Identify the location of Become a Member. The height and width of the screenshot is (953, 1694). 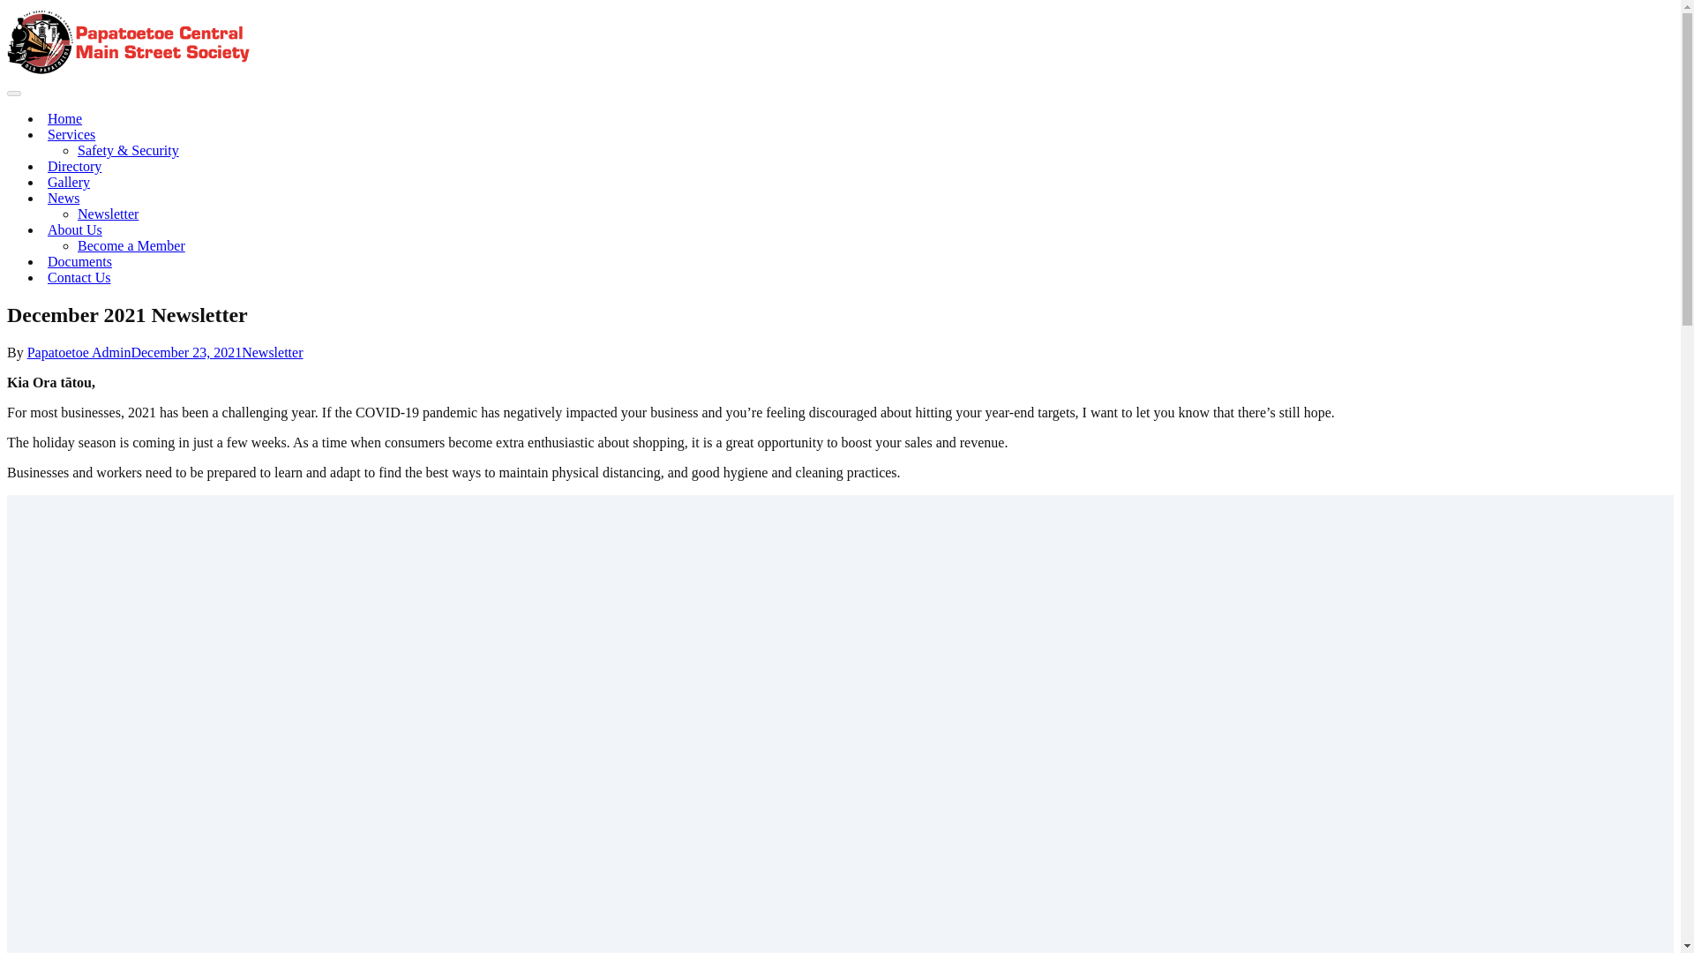
(131, 245).